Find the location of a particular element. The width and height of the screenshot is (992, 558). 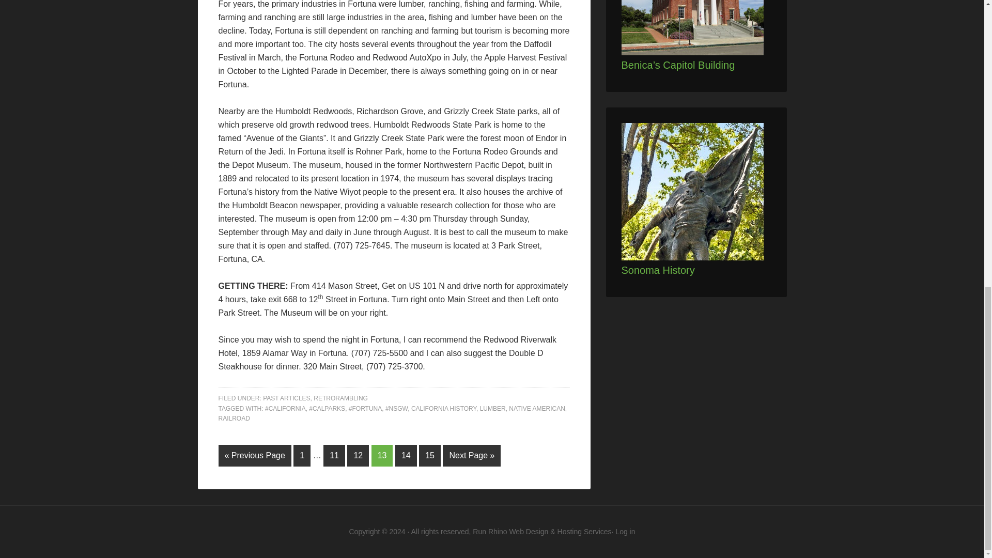

NATIVE AMERICAN is located at coordinates (536, 409).